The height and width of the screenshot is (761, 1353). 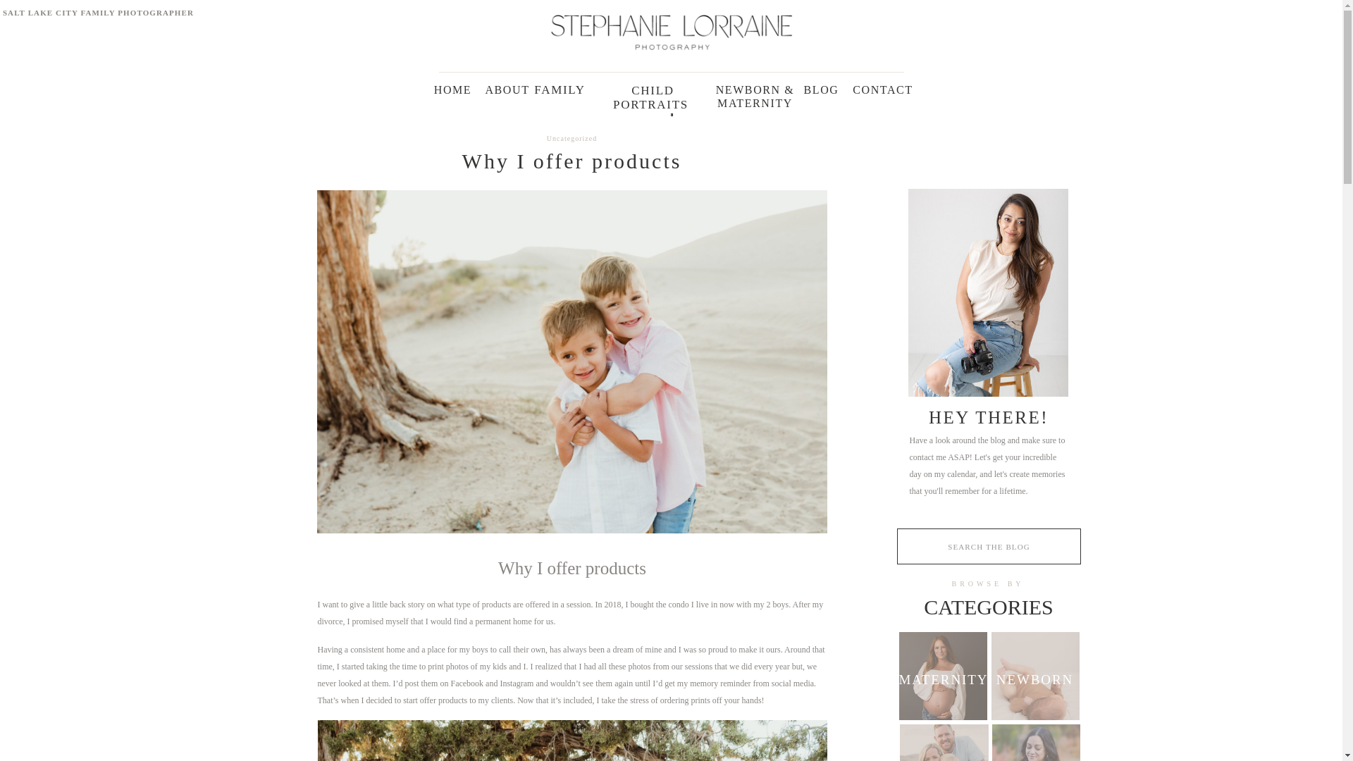 I want to click on FAMILY, so click(x=944, y=760).